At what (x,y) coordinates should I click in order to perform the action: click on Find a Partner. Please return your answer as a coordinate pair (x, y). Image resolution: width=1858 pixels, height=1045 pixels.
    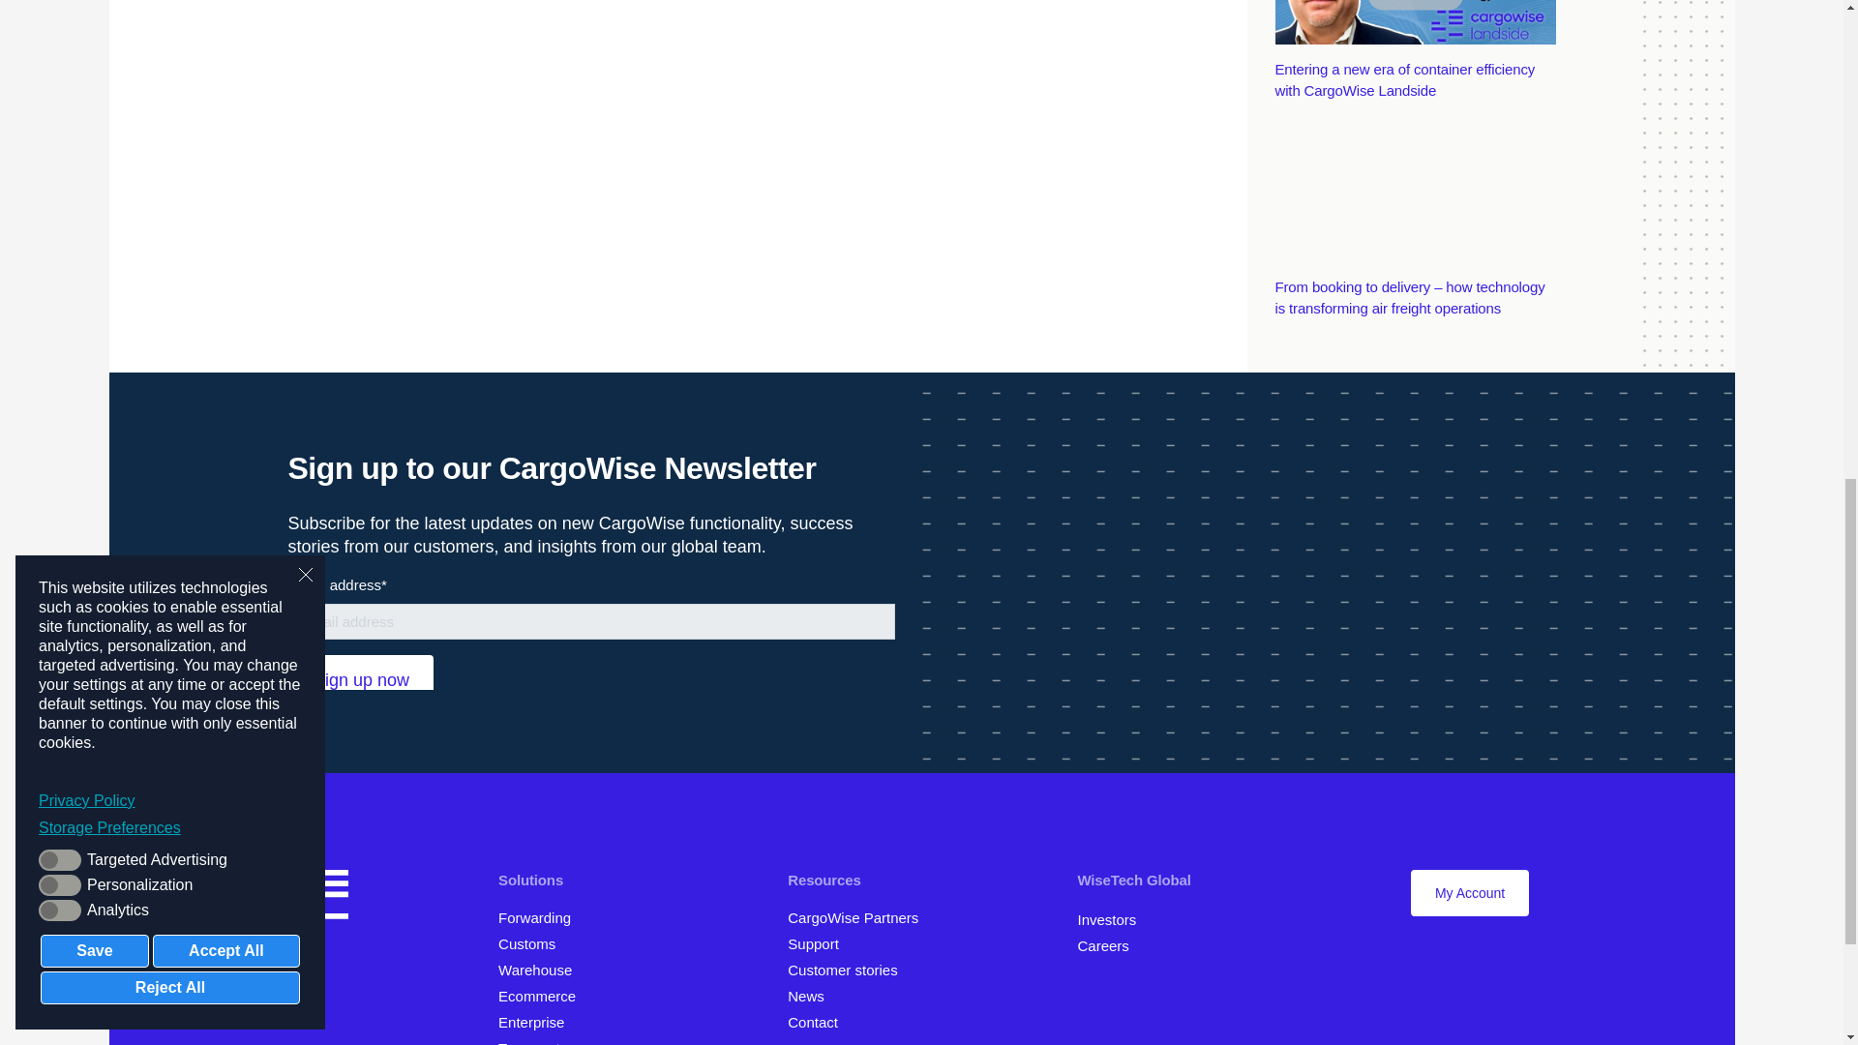
    Looking at the image, I should click on (859, 917).